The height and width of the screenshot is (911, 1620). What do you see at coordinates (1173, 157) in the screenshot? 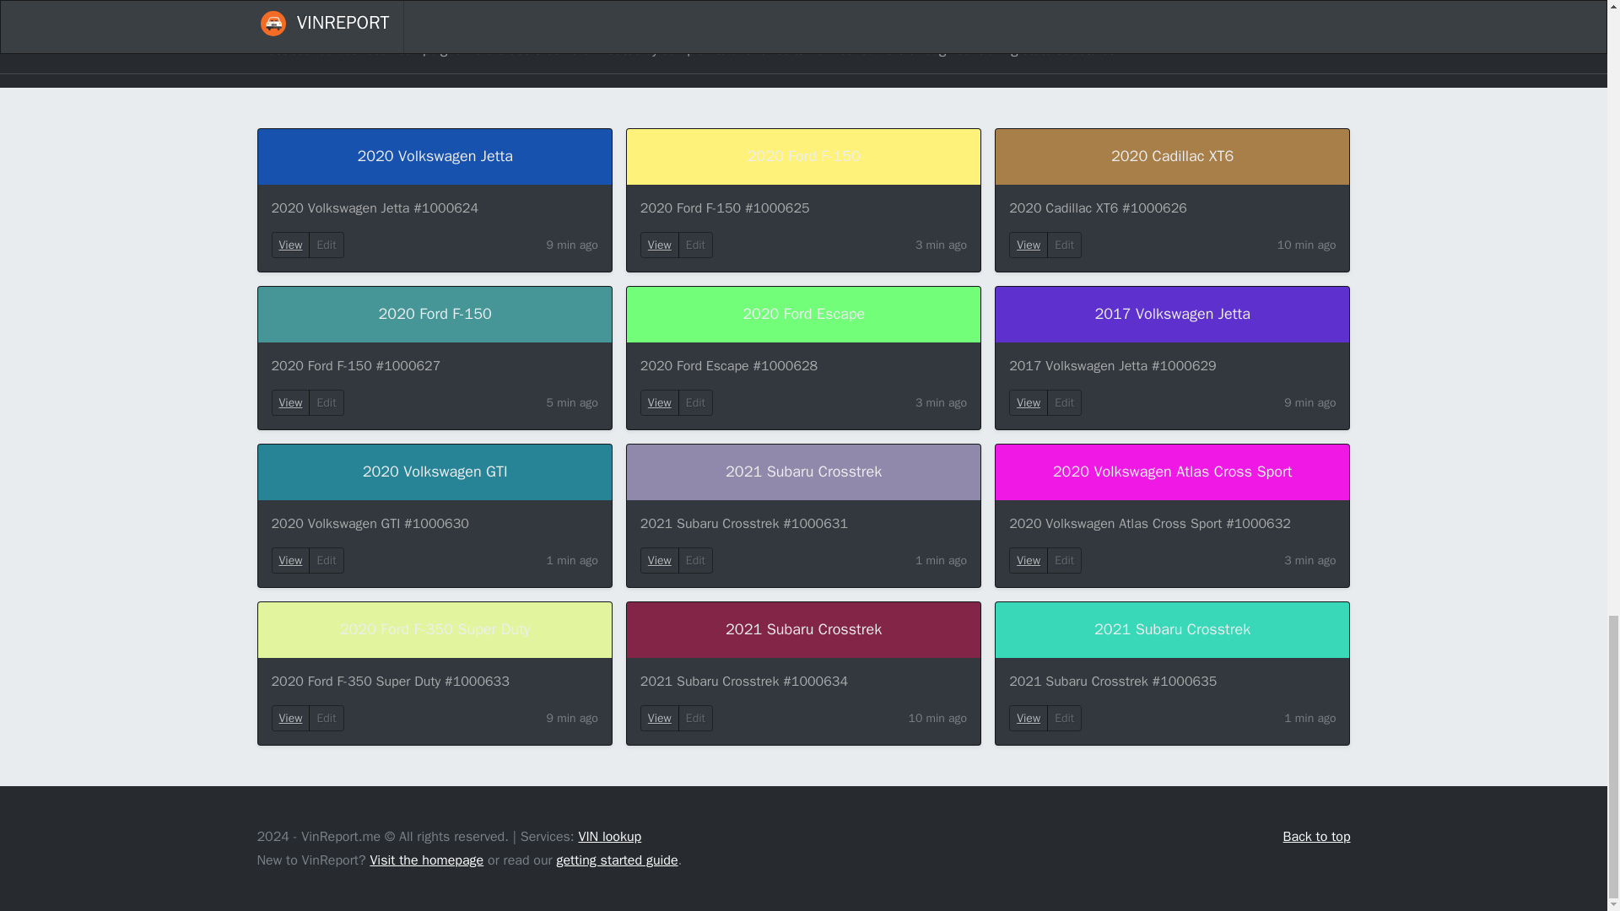
I see `2020 Cadillac XT6` at bounding box center [1173, 157].